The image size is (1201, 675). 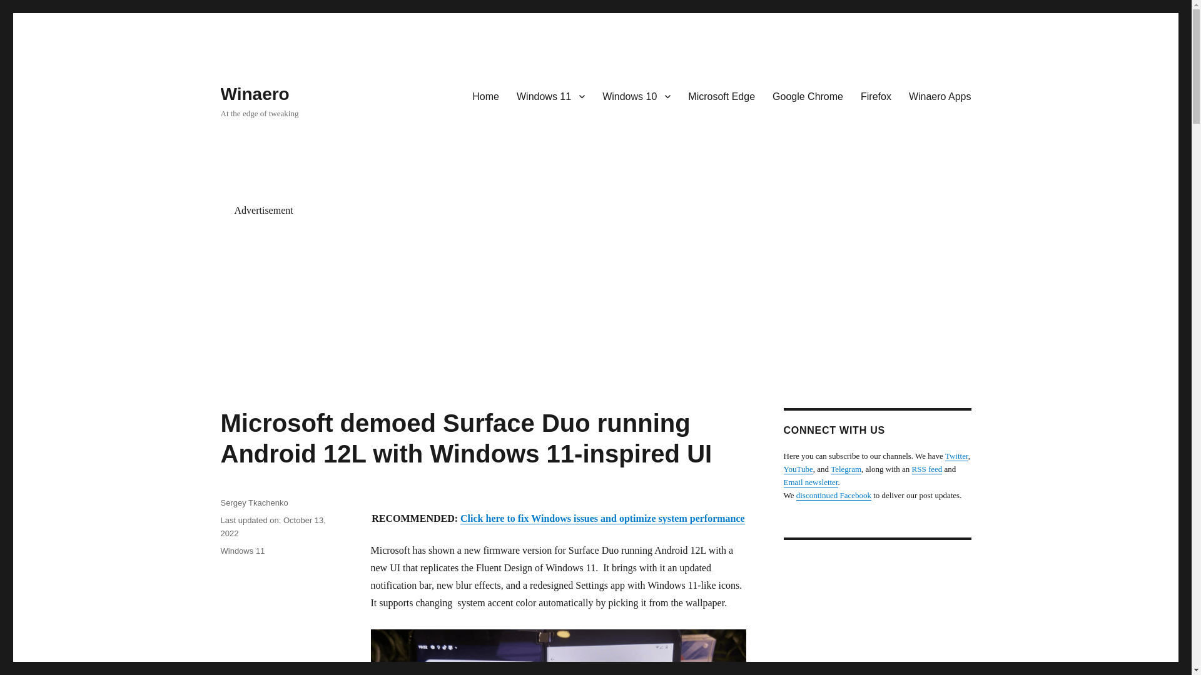 What do you see at coordinates (927, 469) in the screenshot?
I see `RSS feed` at bounding box center [927, 469].